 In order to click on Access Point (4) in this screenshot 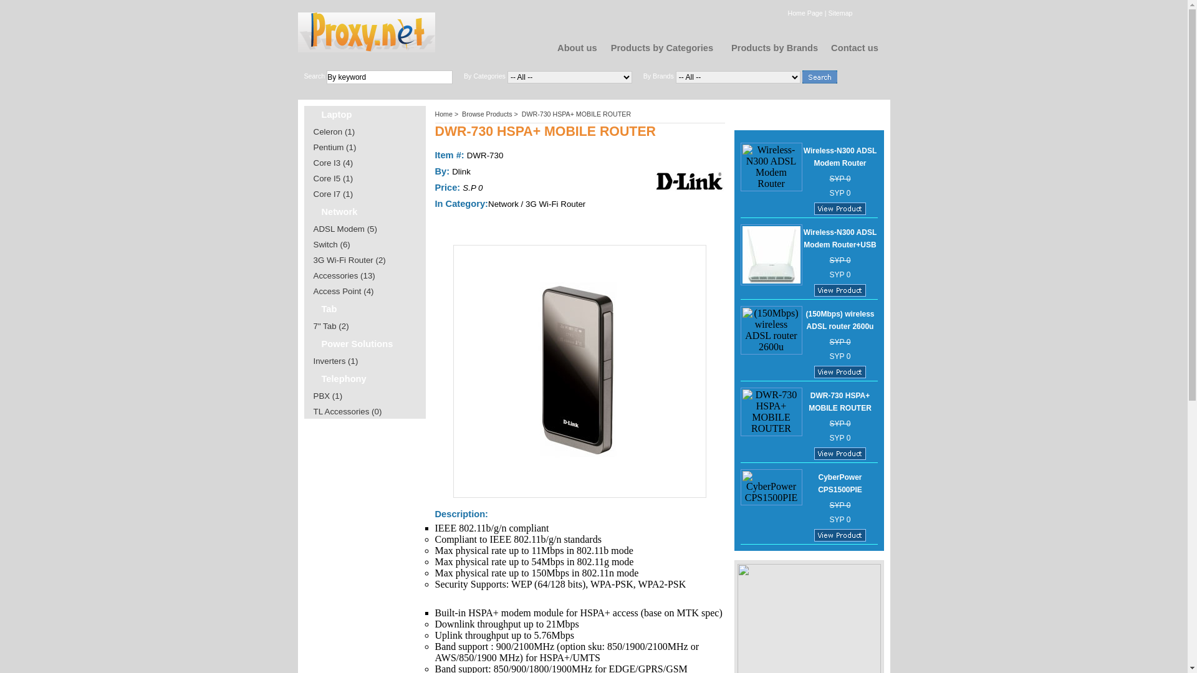, I will do `click(343, 292)`.